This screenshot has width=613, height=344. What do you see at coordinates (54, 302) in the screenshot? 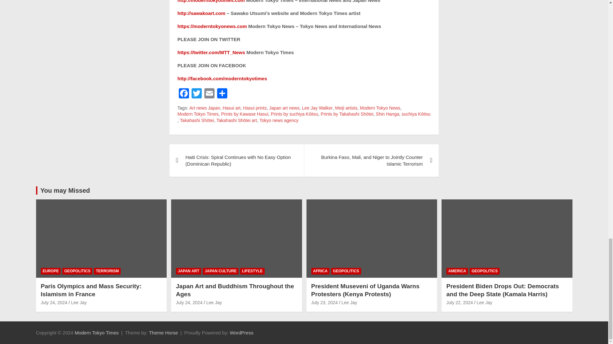
I see `Paris Olympics and Mass Security: Islamism in France` at bounding box center [54, 302].